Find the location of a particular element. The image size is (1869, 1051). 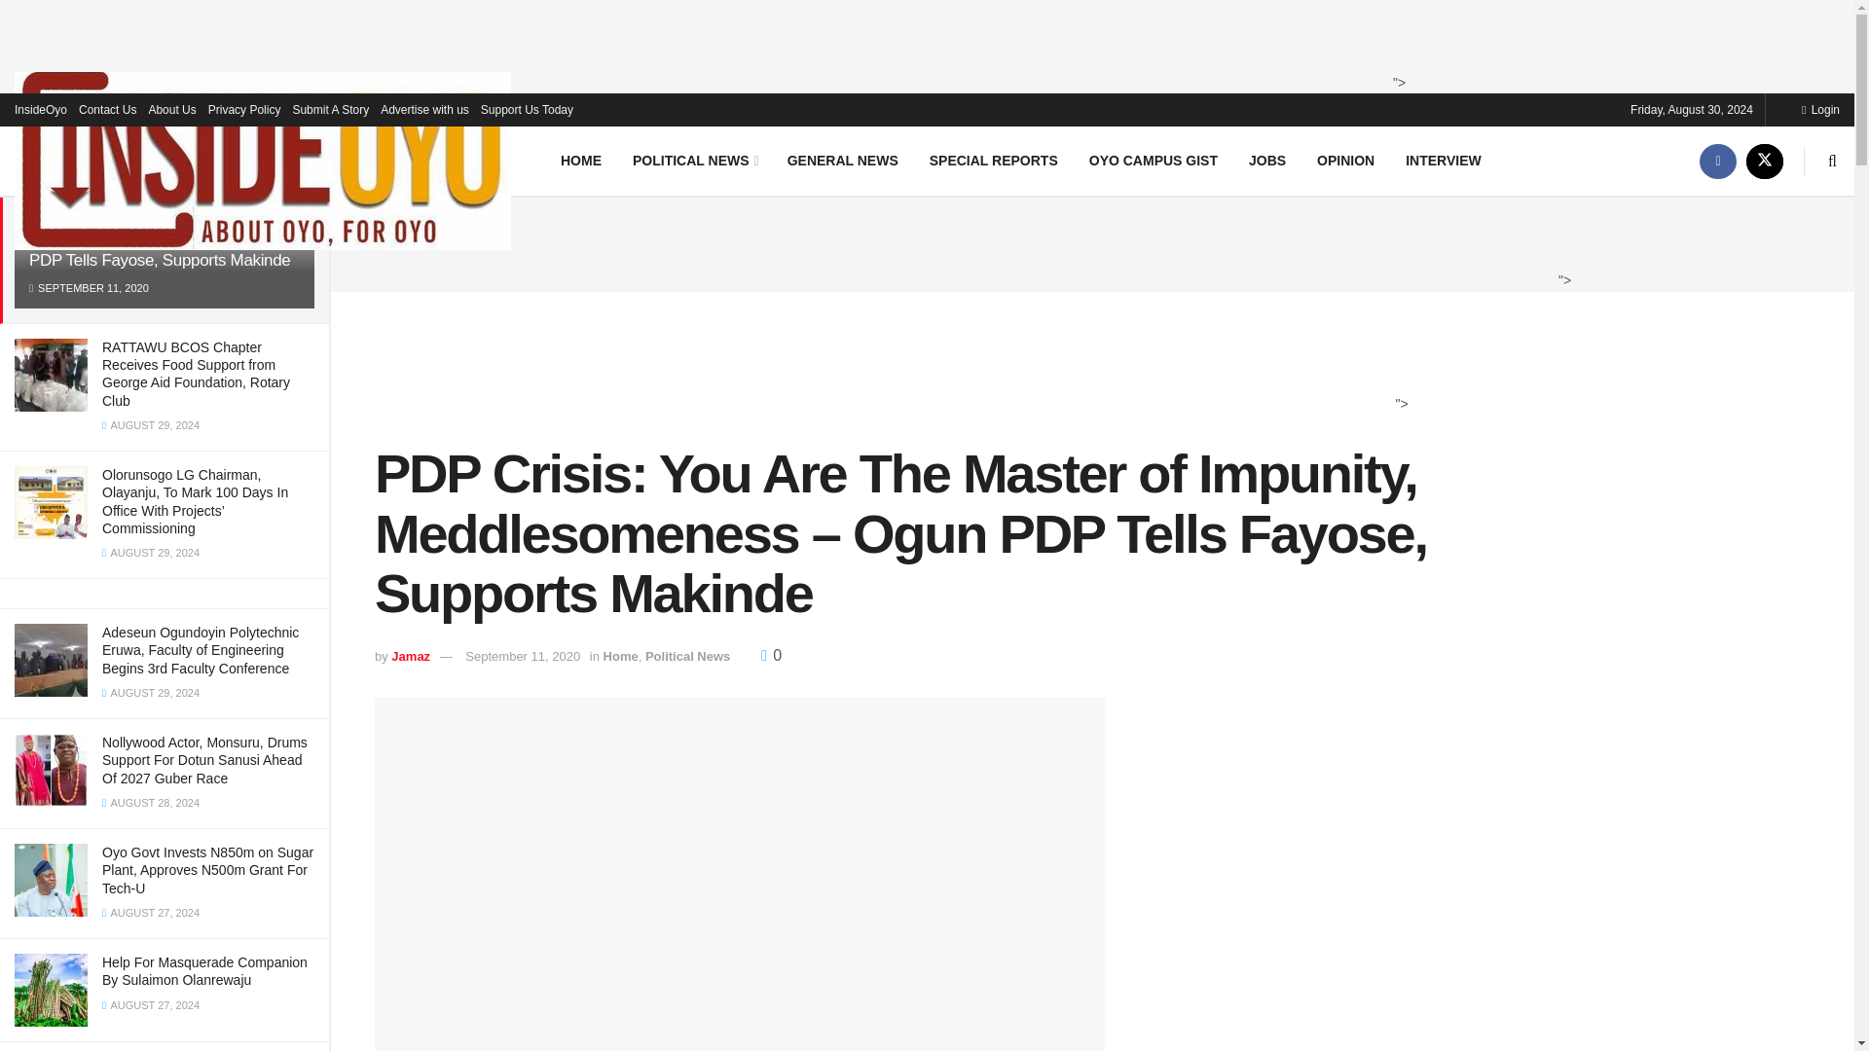

Advertisement is located at coordinates (1086, 241).